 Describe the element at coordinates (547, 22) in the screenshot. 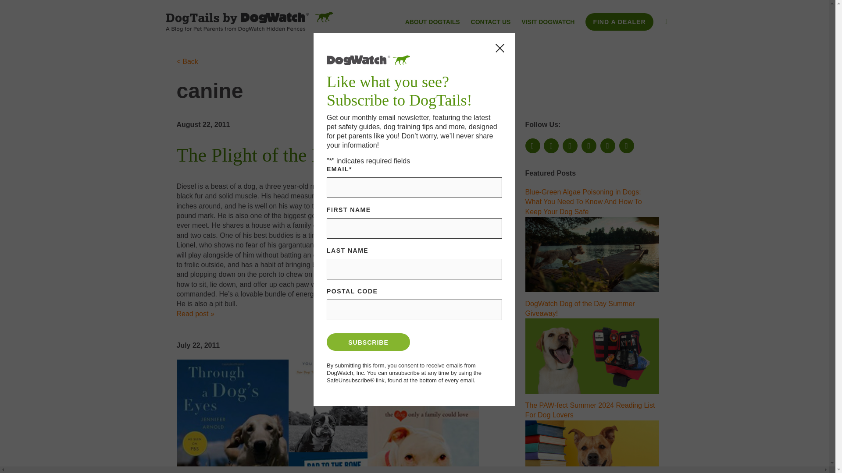

I see `VISIT DOGWATCH` at that location.